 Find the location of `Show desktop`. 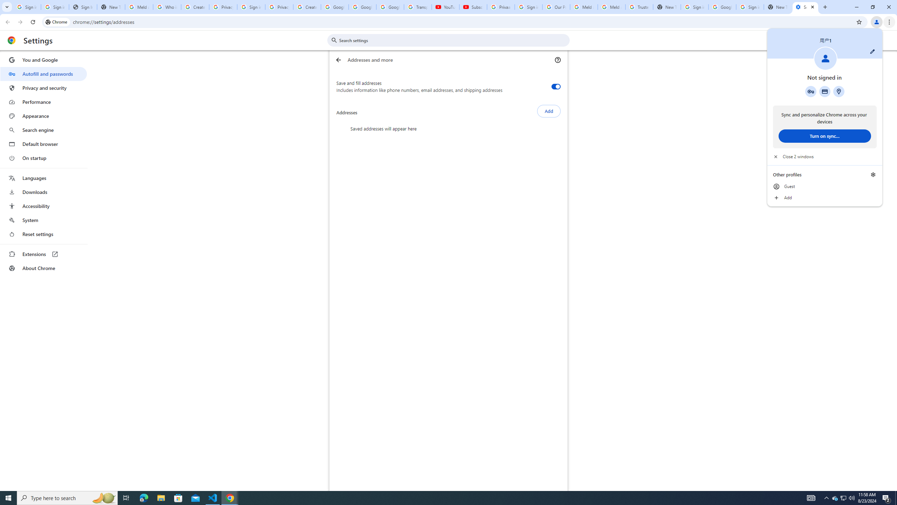

Show desktop is located at coordinates (896, 498).